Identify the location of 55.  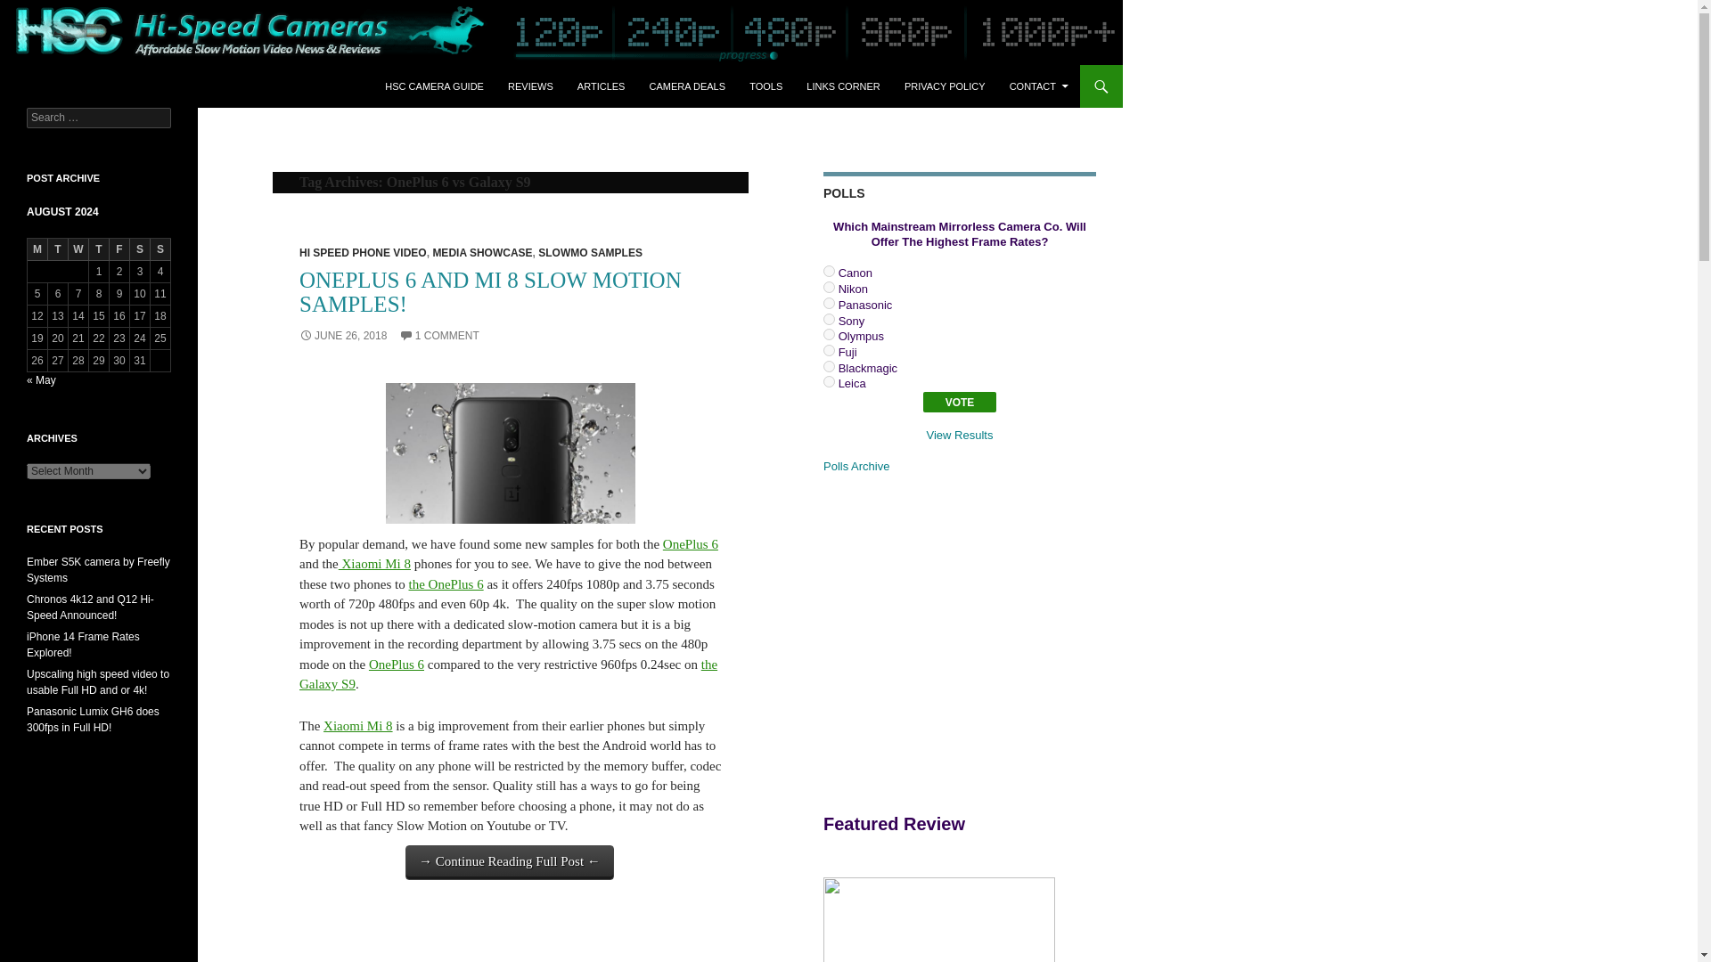
(829, 366).